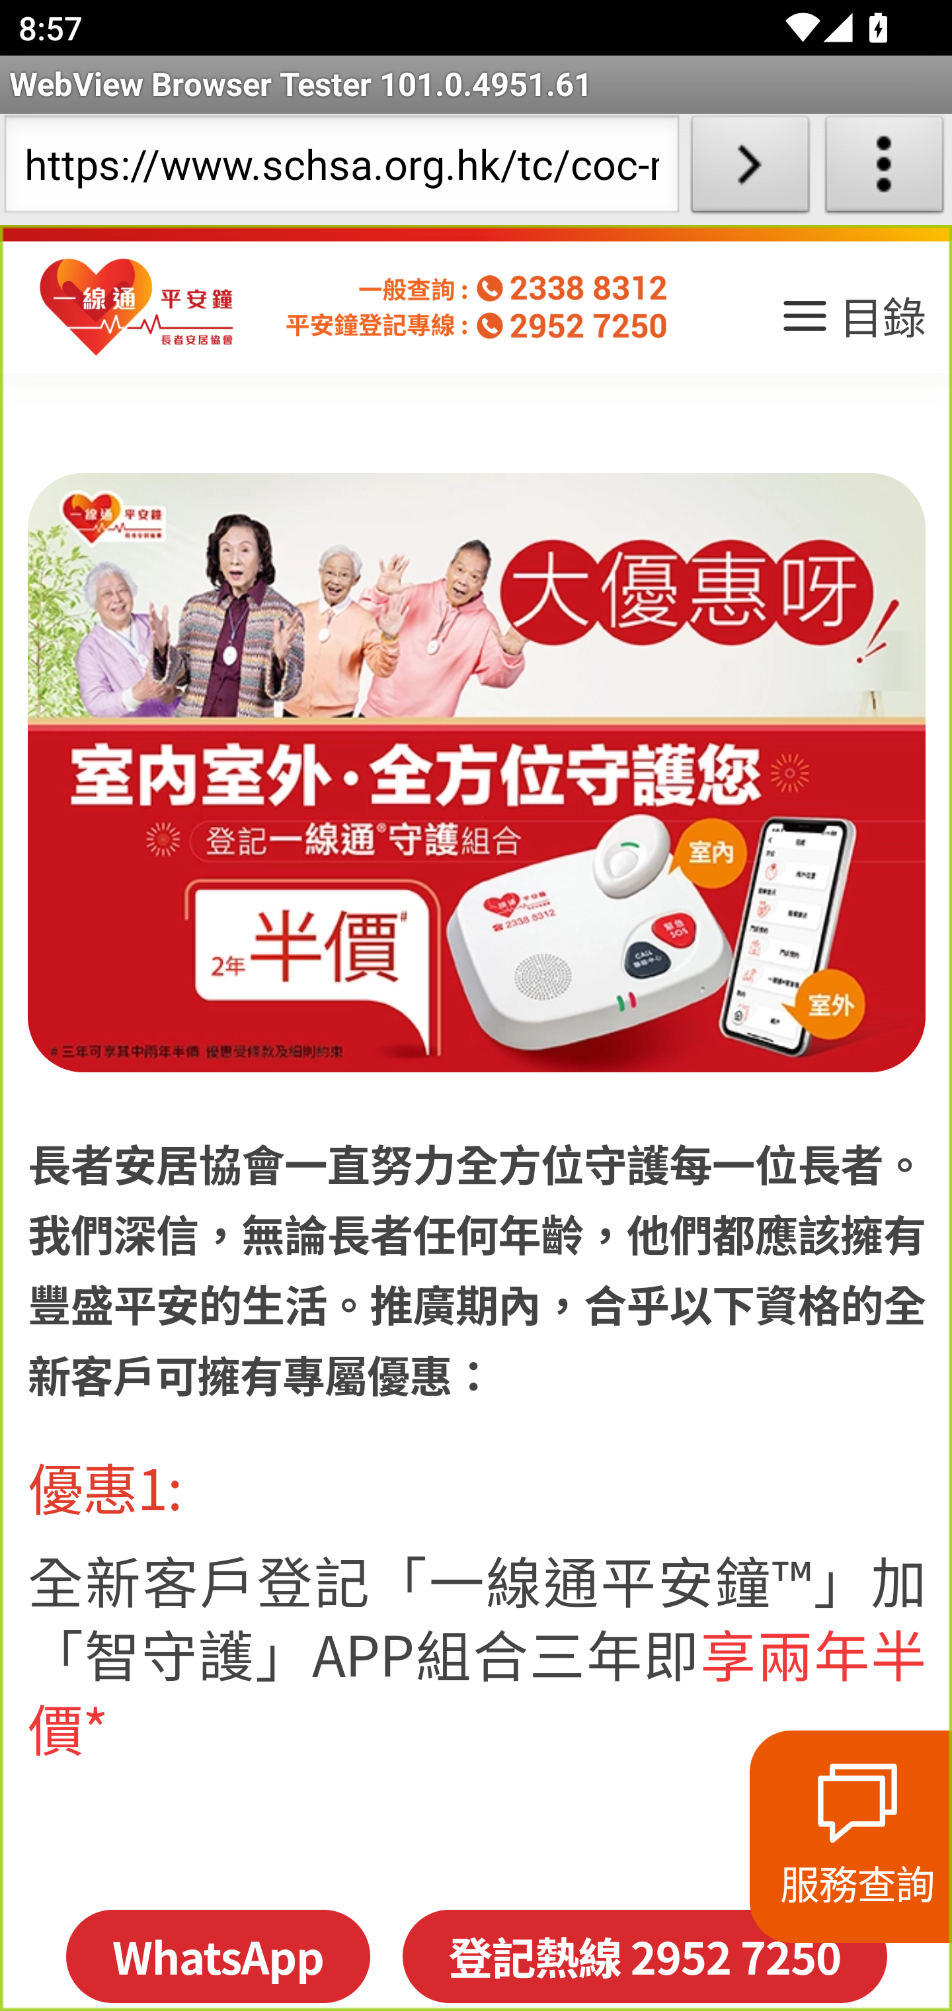 Image resolution: width=952 pixels, height=2011 pixels. What do you see at coordinates (885, 169) in the screenshot?
I see `About WebView` at bounding box center [885, 169].